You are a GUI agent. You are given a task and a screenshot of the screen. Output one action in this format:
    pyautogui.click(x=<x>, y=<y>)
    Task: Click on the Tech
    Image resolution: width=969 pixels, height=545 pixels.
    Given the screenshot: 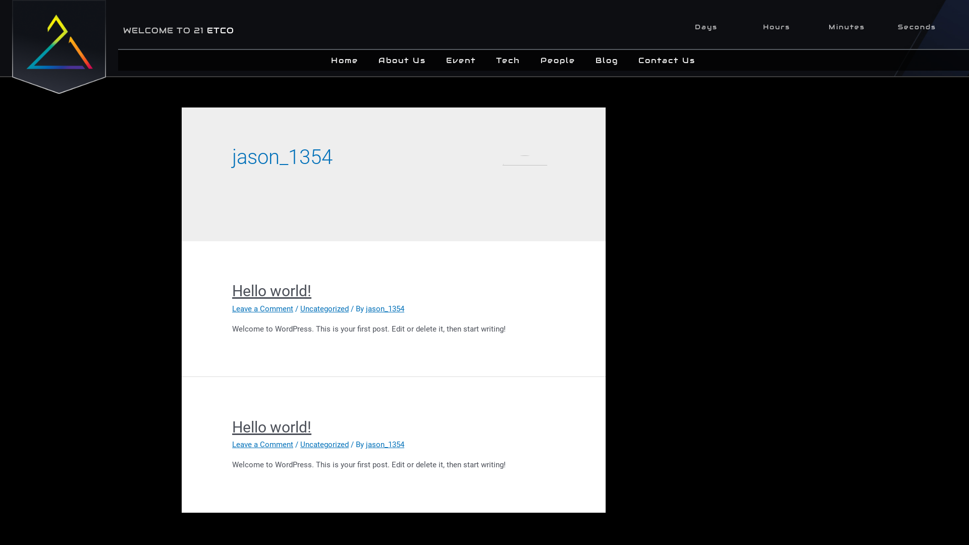 What is the action you would take?
    pyautogui.click(x=508, y=61)
    